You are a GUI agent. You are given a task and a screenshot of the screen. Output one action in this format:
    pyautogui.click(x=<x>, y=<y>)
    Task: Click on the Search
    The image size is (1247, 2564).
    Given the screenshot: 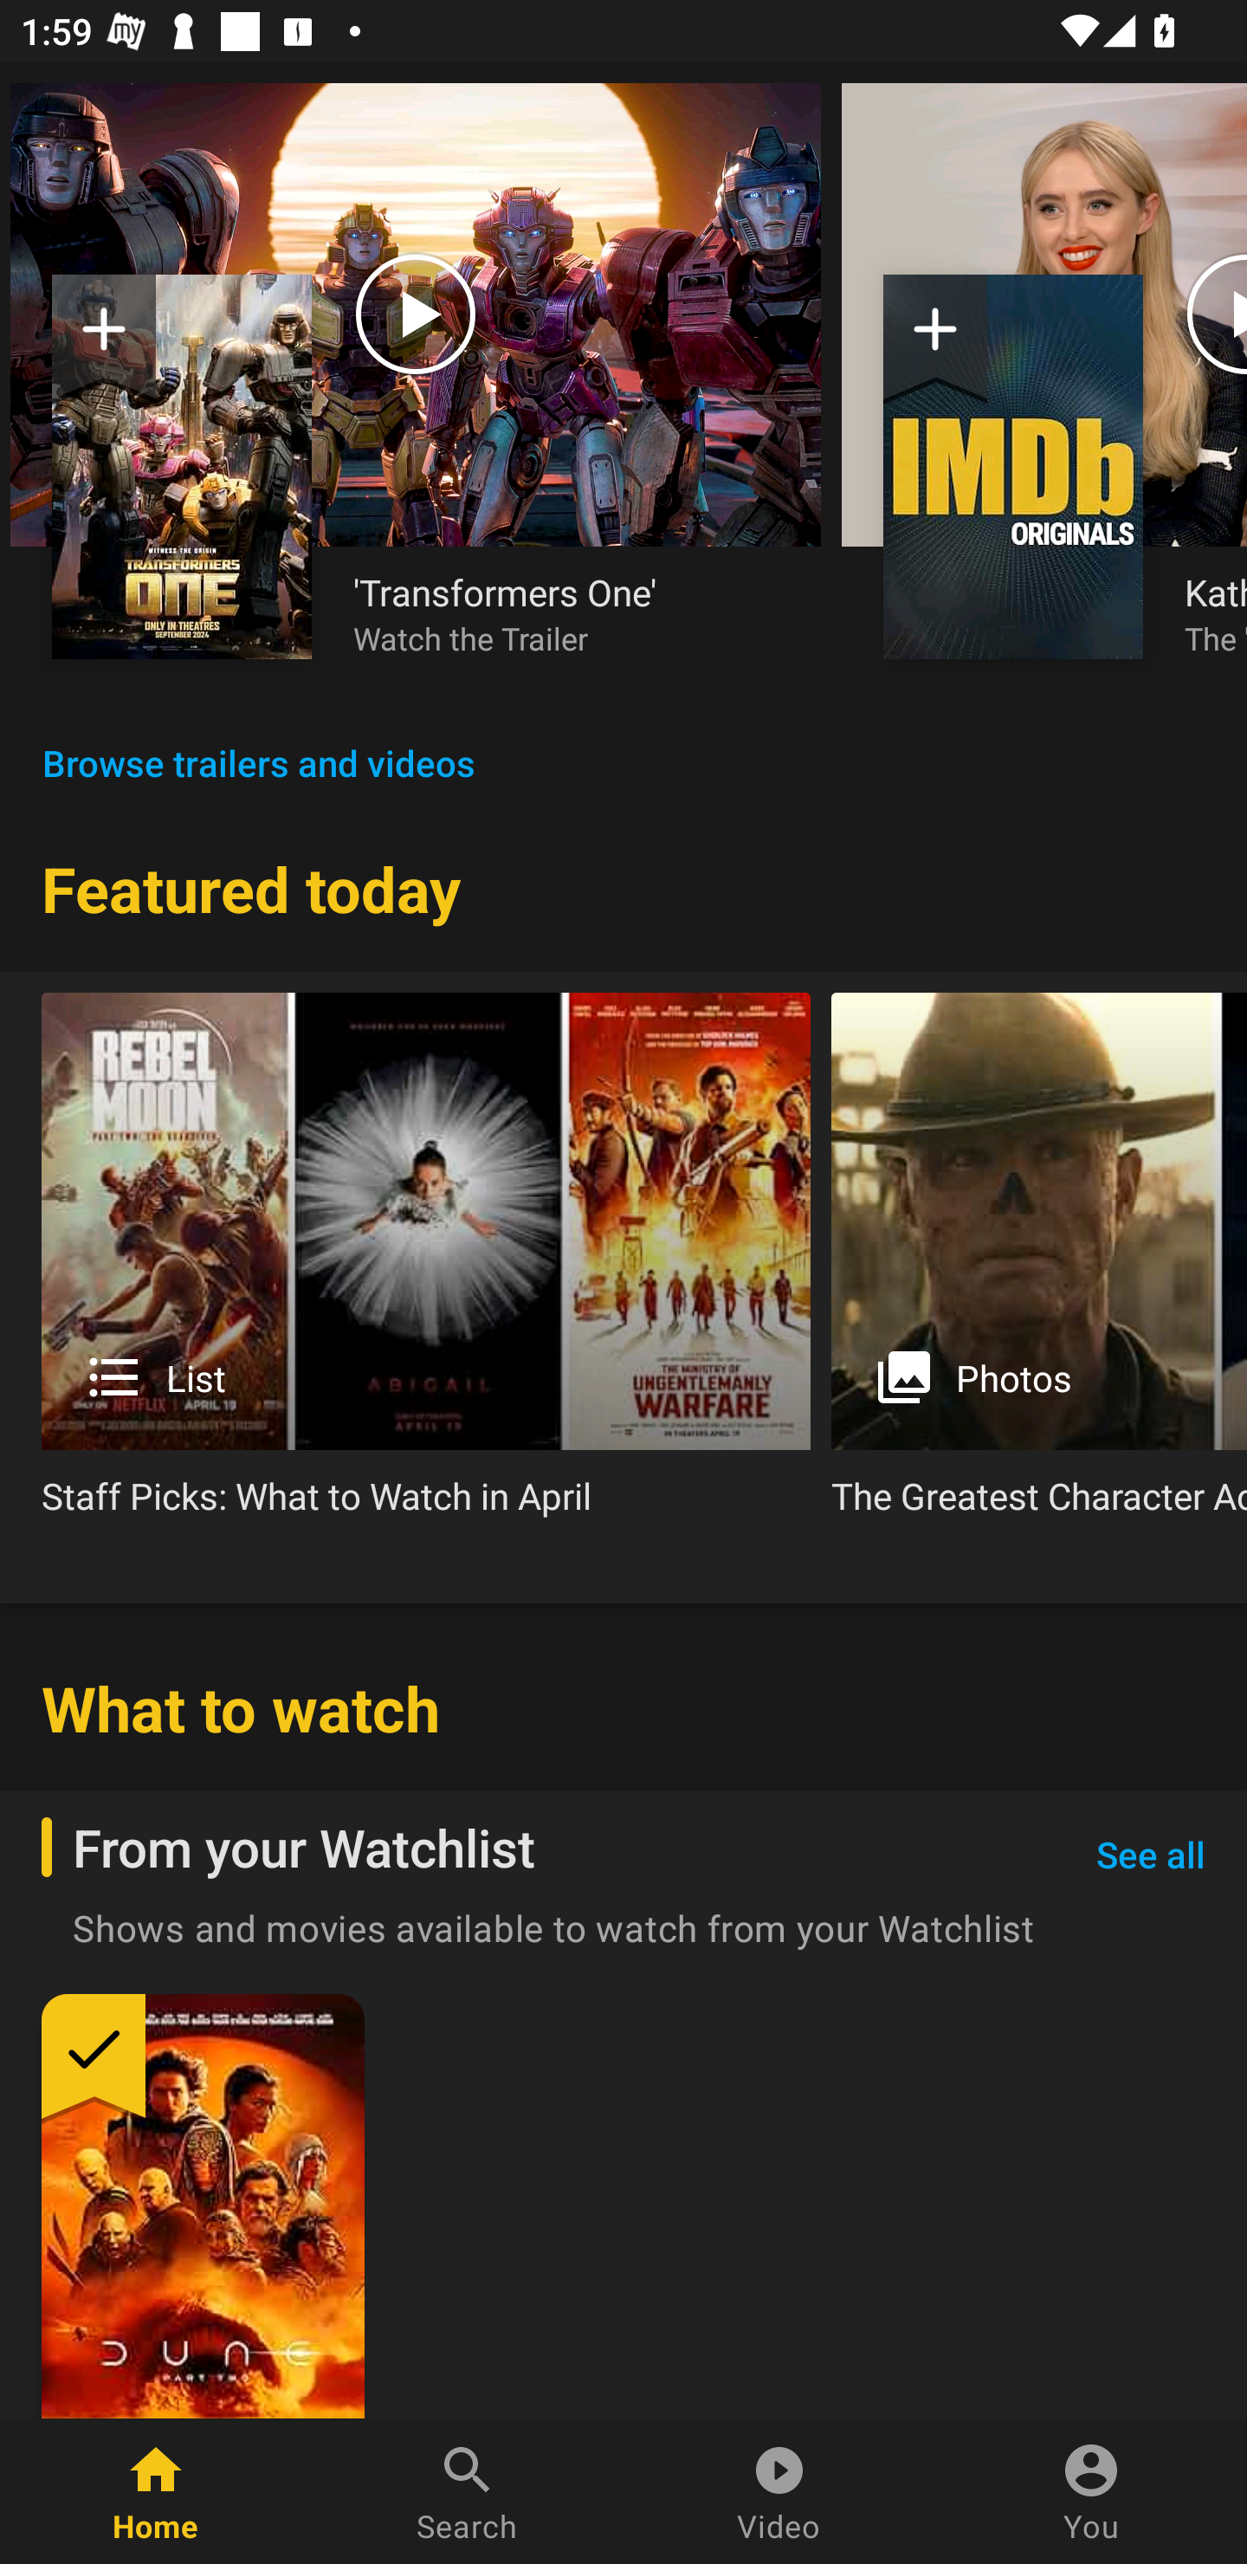 What is the action you would take?
    pyautogui.click(x=468, y=2491)
    